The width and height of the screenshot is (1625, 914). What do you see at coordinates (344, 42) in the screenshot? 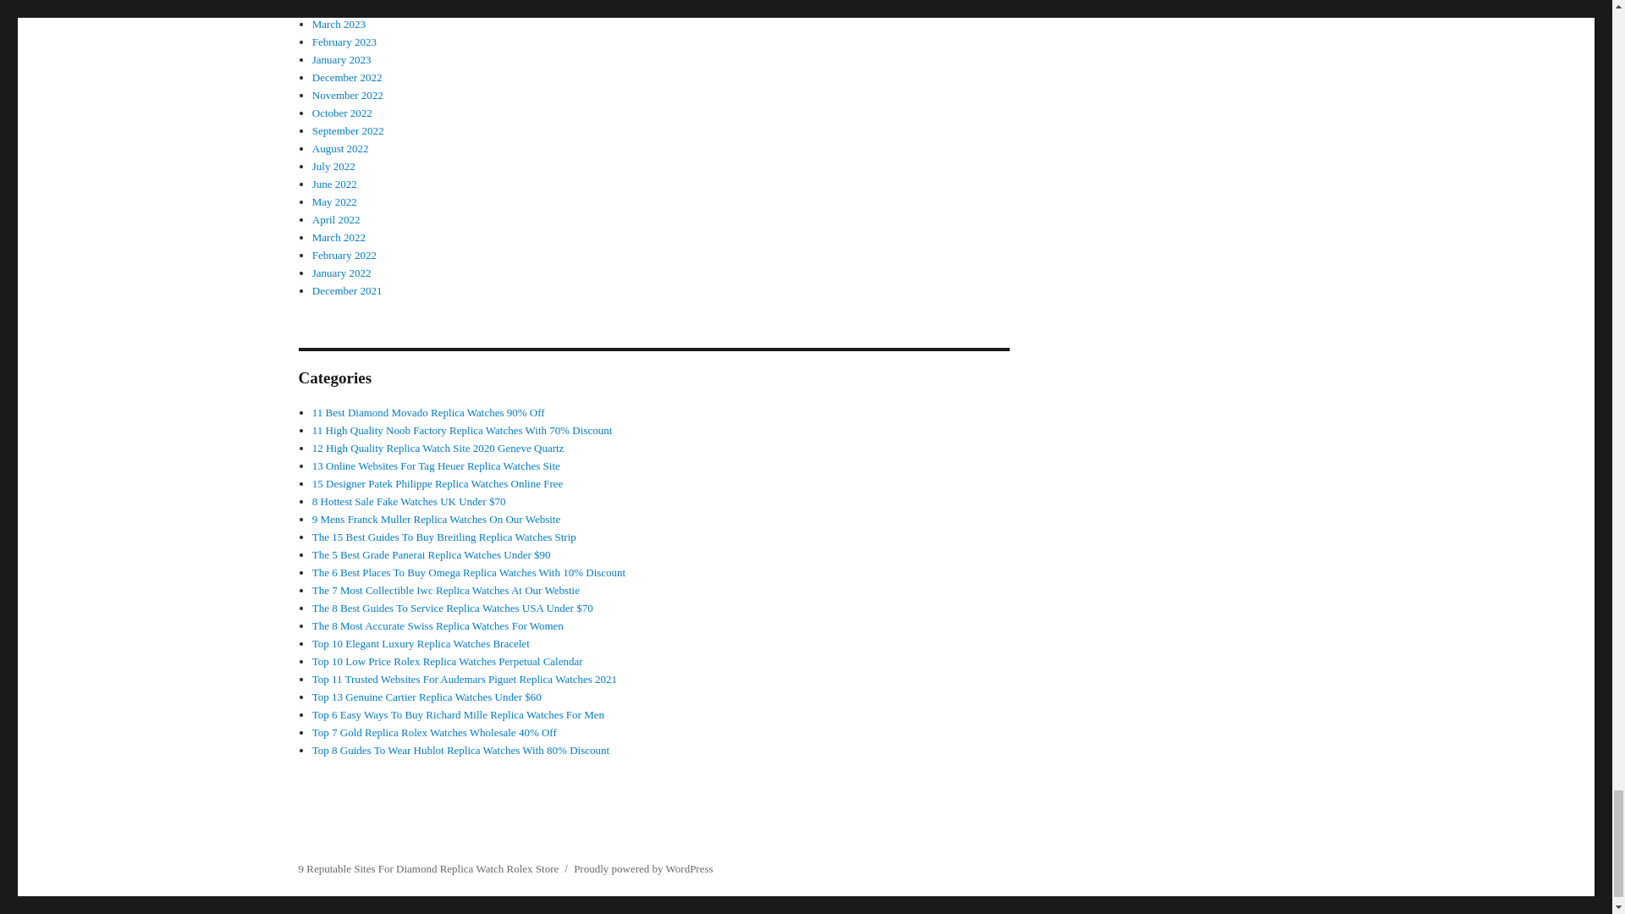
I see `February 2023` at bounding box center [344, 42].